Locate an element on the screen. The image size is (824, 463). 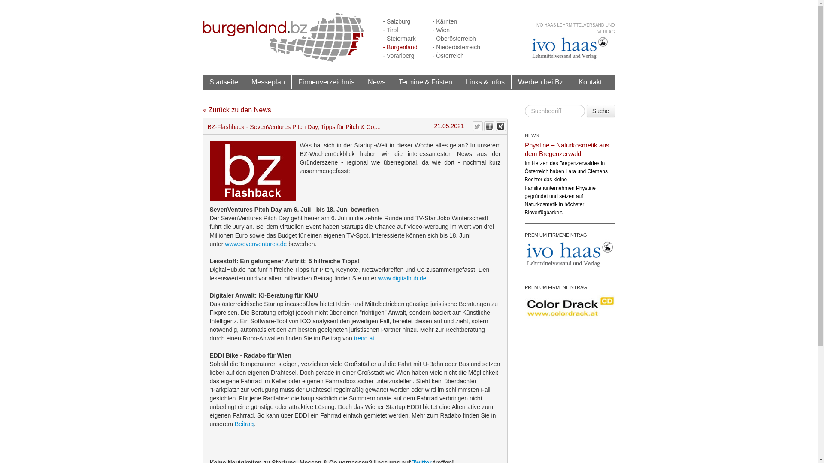
Firmenverzeichnis is located at coordinates (326, 82).